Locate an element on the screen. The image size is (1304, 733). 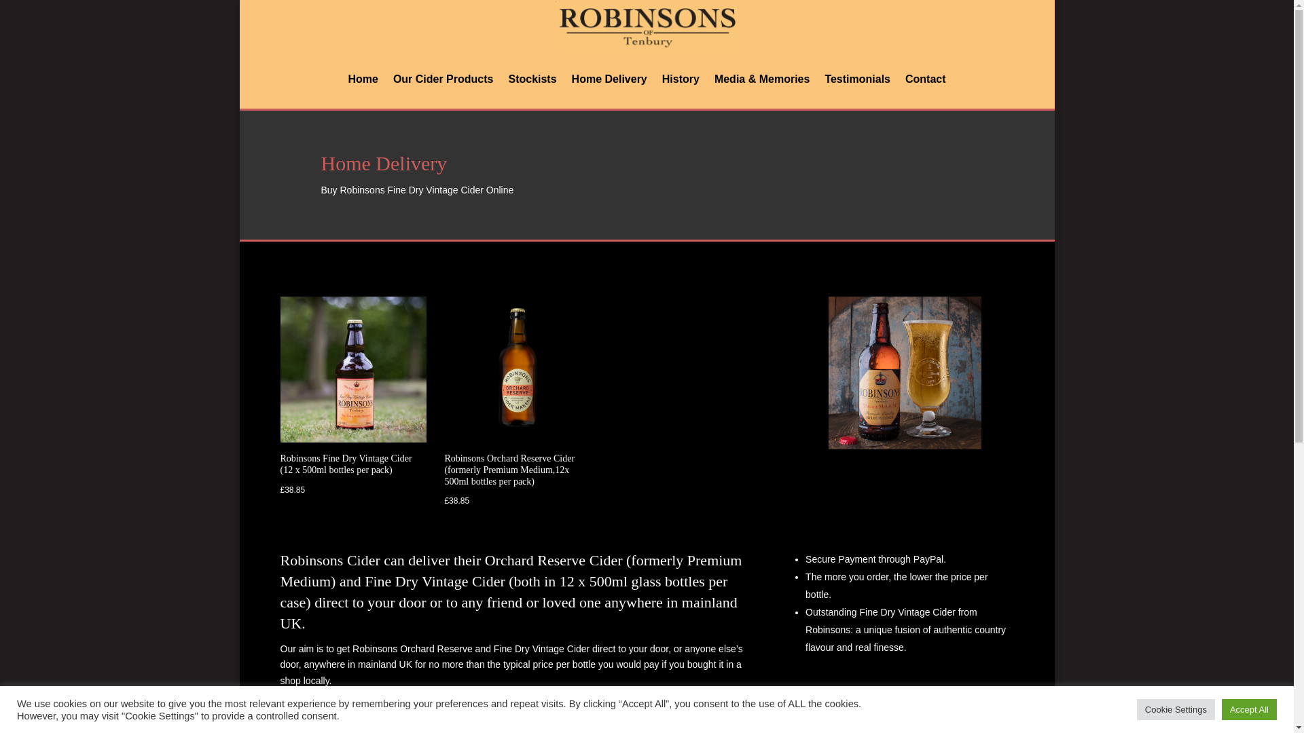
Our Cider Products is located at coordinates (443, 79).